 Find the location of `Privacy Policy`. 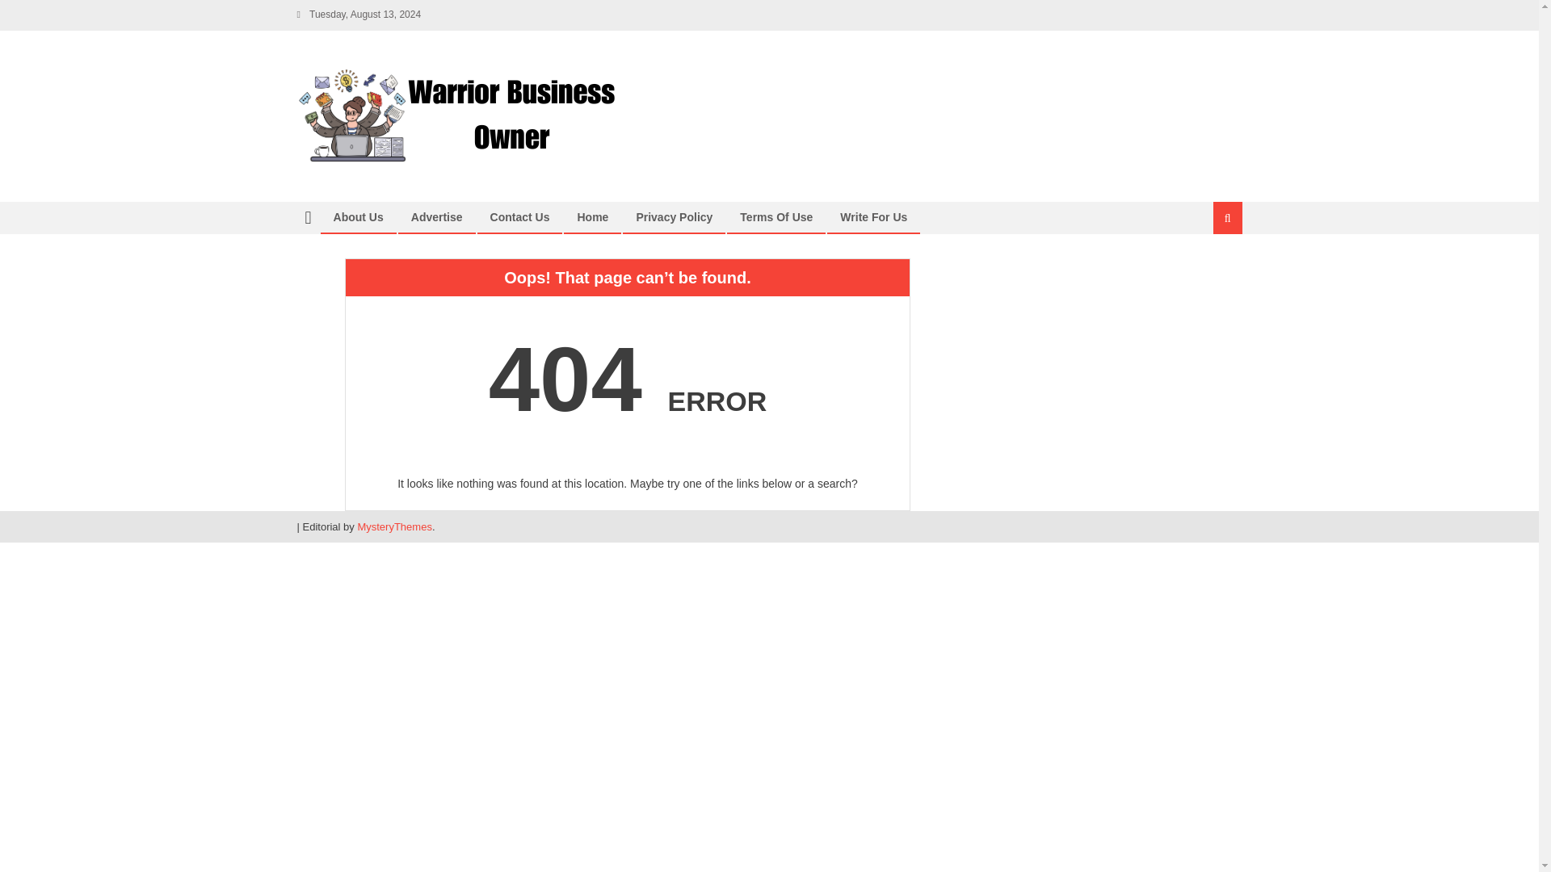

Privacy Policy is located at coordinates (674, 216).